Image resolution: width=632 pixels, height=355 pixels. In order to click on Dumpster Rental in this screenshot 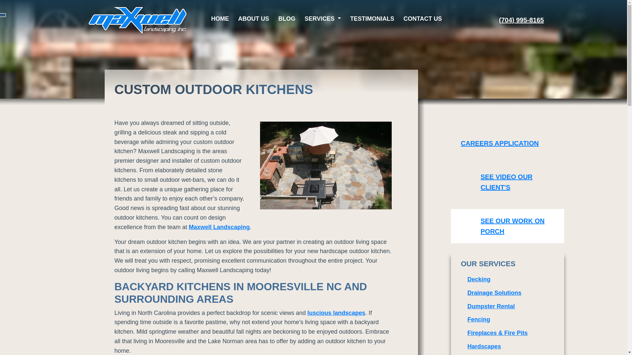, I will do `click(507, 306)`.